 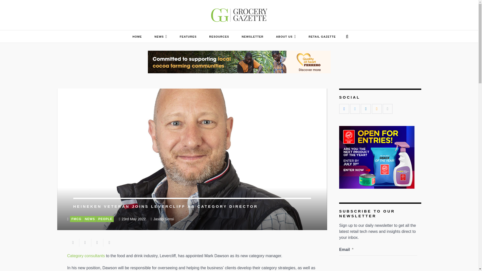 I want to click on NEWS, so click(x=161, y=36).